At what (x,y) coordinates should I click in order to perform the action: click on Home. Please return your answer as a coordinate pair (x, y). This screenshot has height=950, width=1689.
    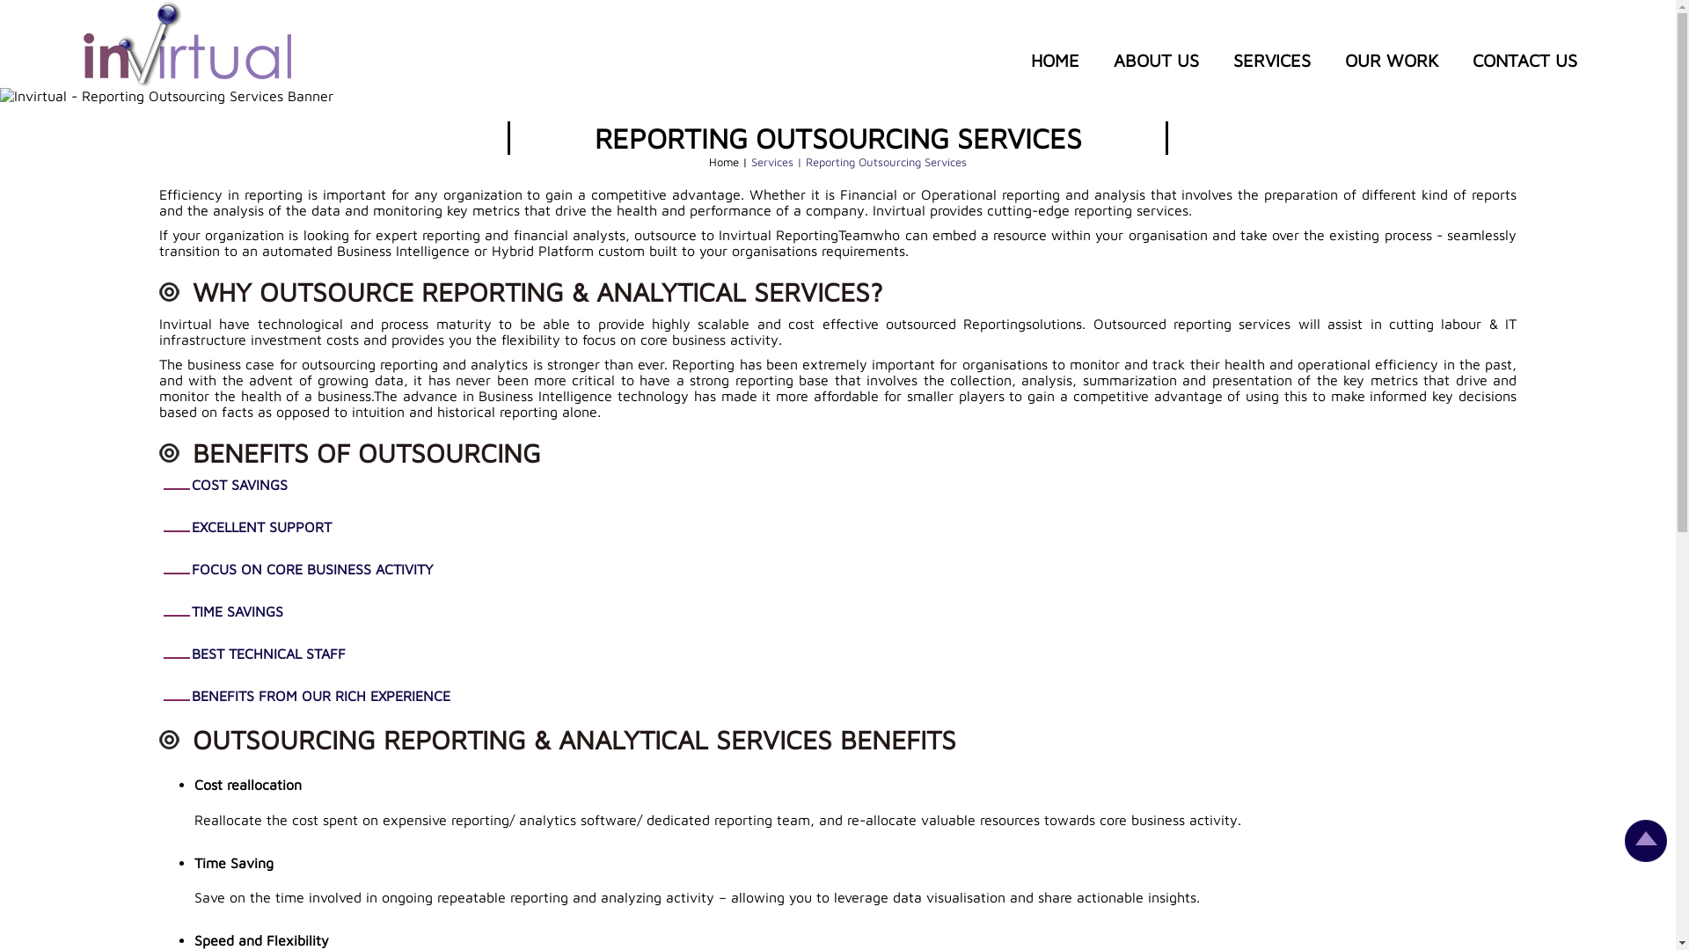
    Looking at the image, I should click on (726, 162).